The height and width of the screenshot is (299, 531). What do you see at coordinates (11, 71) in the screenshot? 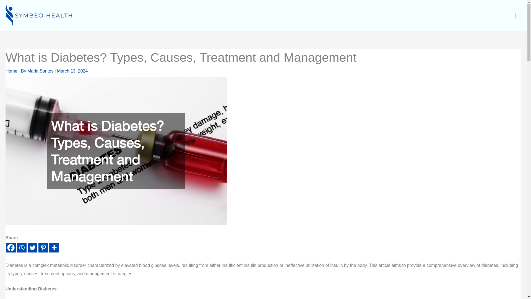
I see `Home` at bounding box center [11, 71].